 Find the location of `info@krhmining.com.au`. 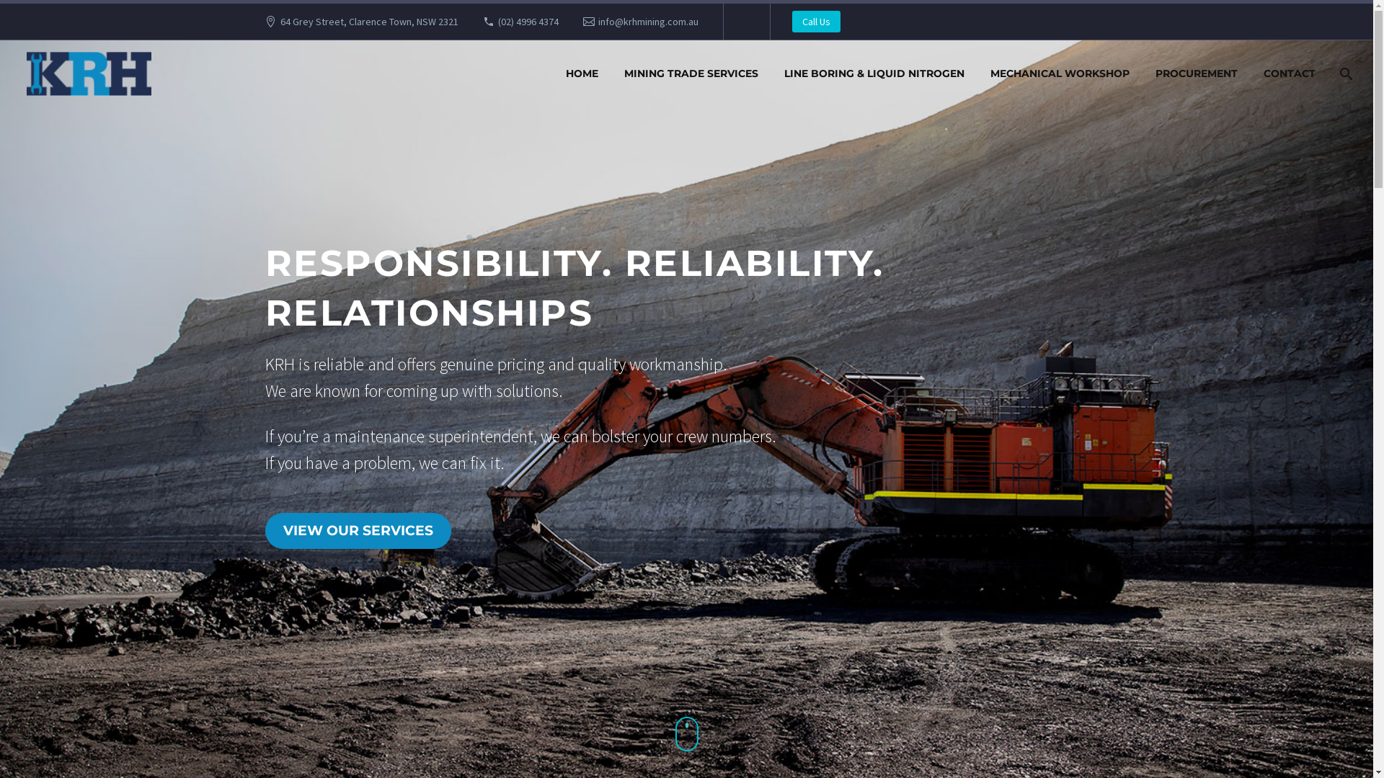

info@krhmining.com.au is located at coordinates (648, 22).